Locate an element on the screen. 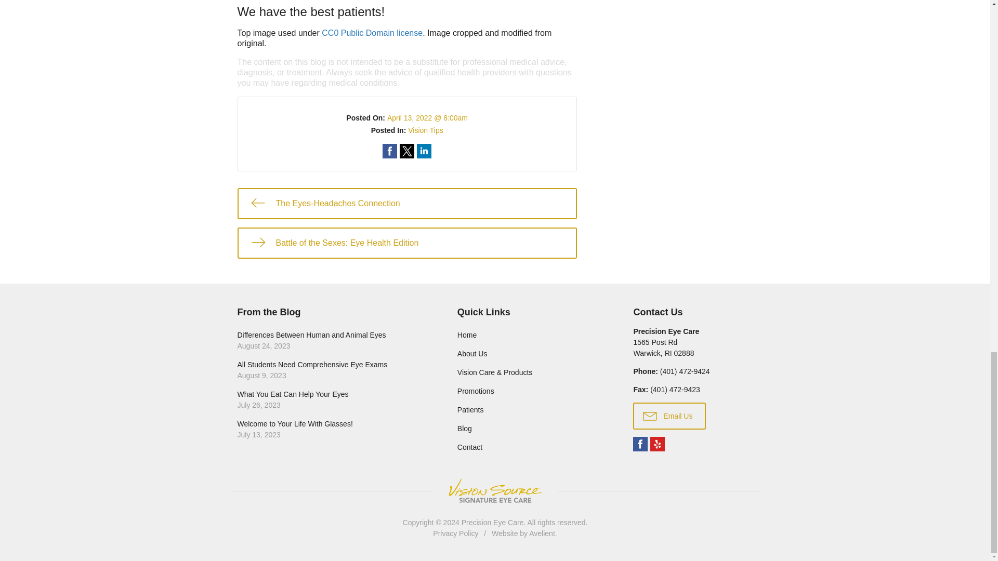 The height and width of the screenshot is (561, 998). Open this address in Google Maps is located at coordinates (663, 348).